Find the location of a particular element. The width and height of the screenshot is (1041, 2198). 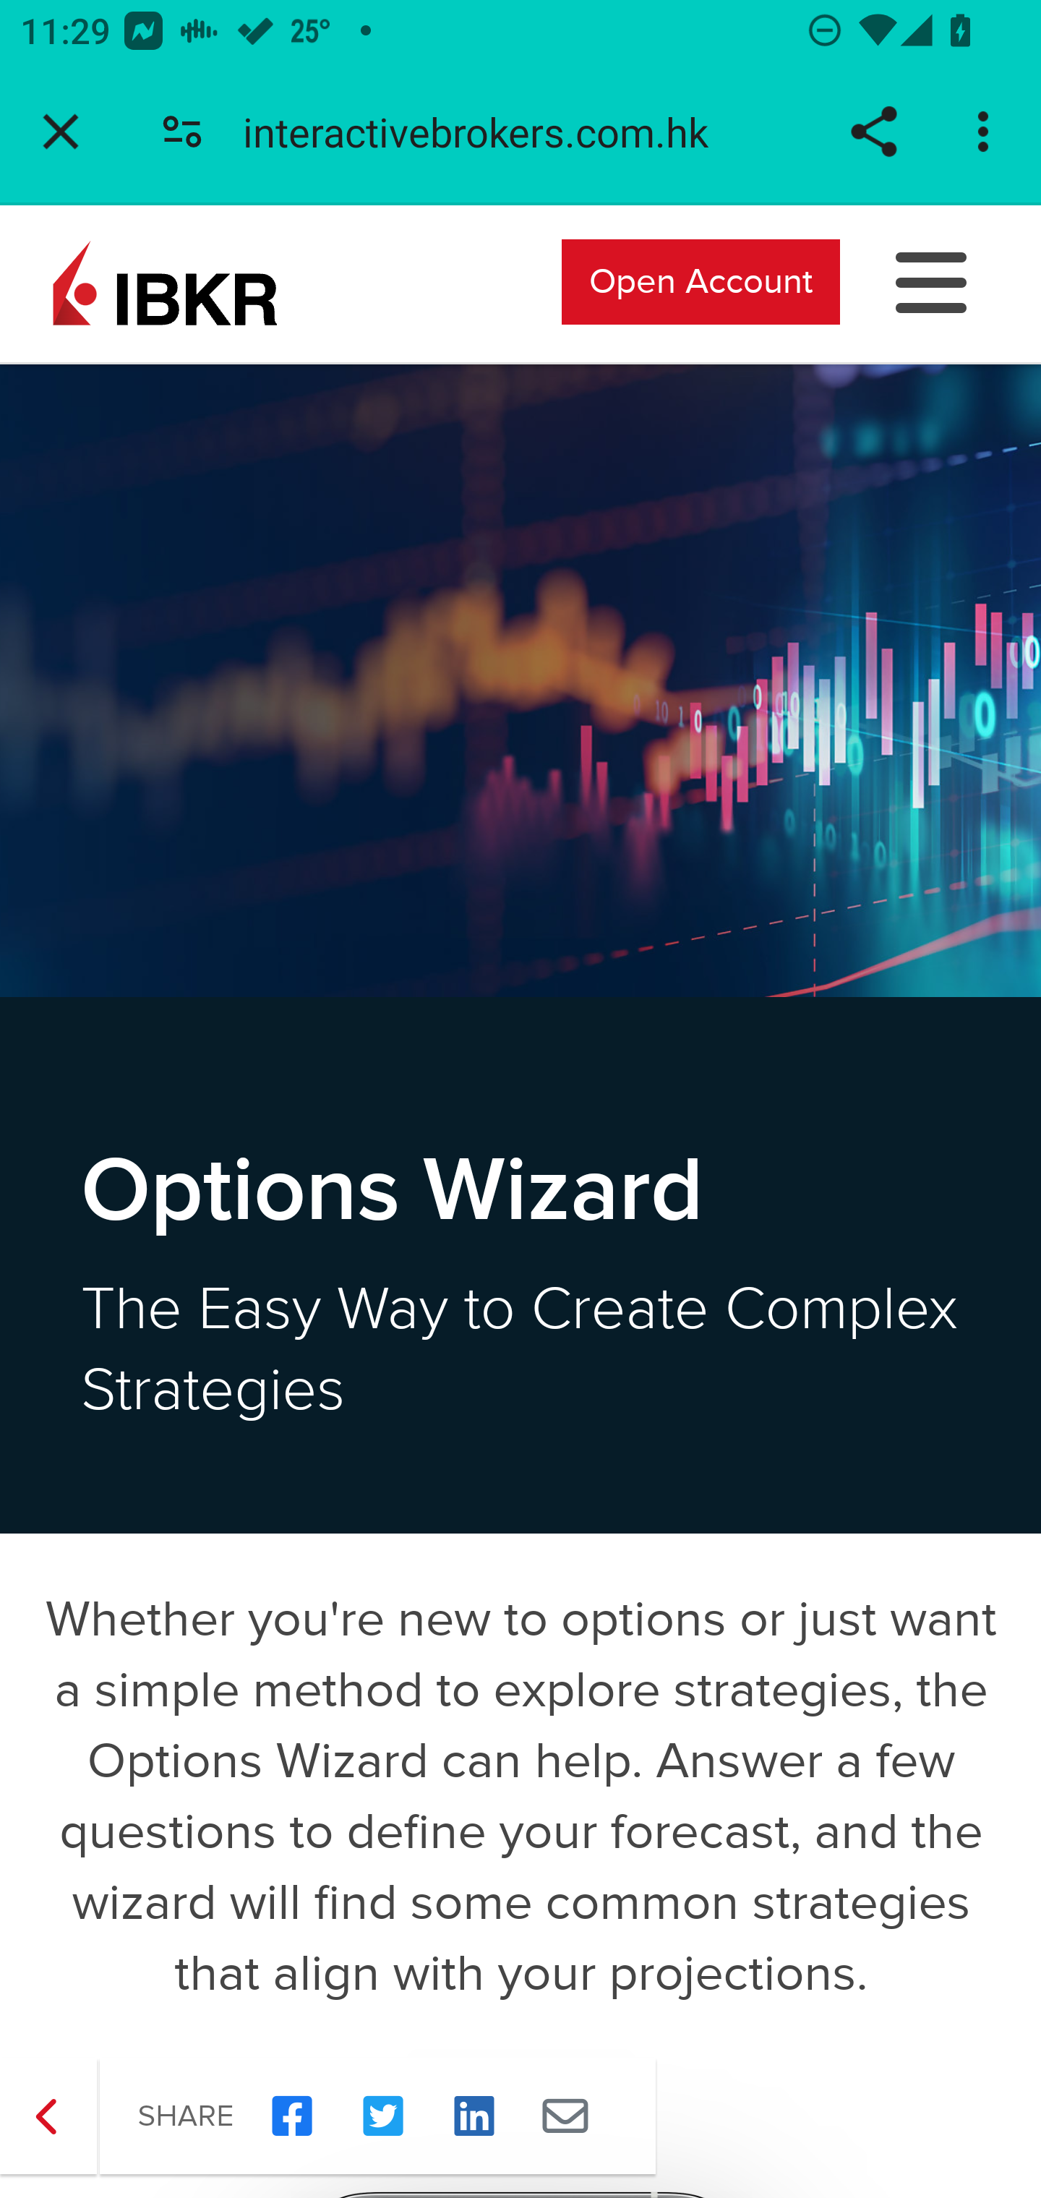

Toggle Navigation is located at coordinates (932, 281).